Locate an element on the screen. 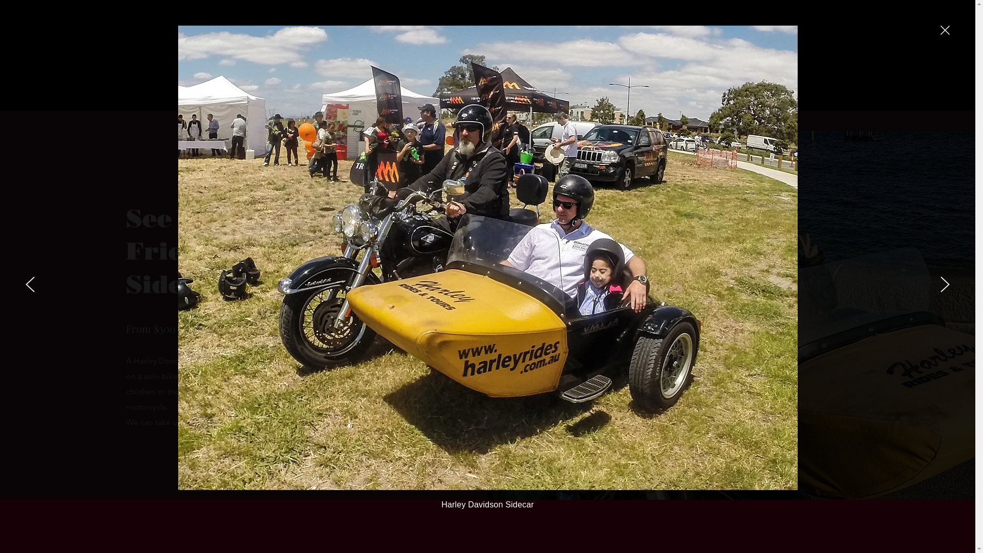  Wineries Tour is located at coordinates (519, 121).